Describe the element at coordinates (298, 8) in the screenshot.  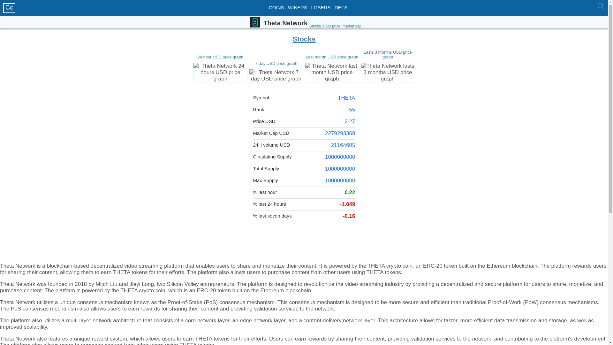
I see `winners` at that location.